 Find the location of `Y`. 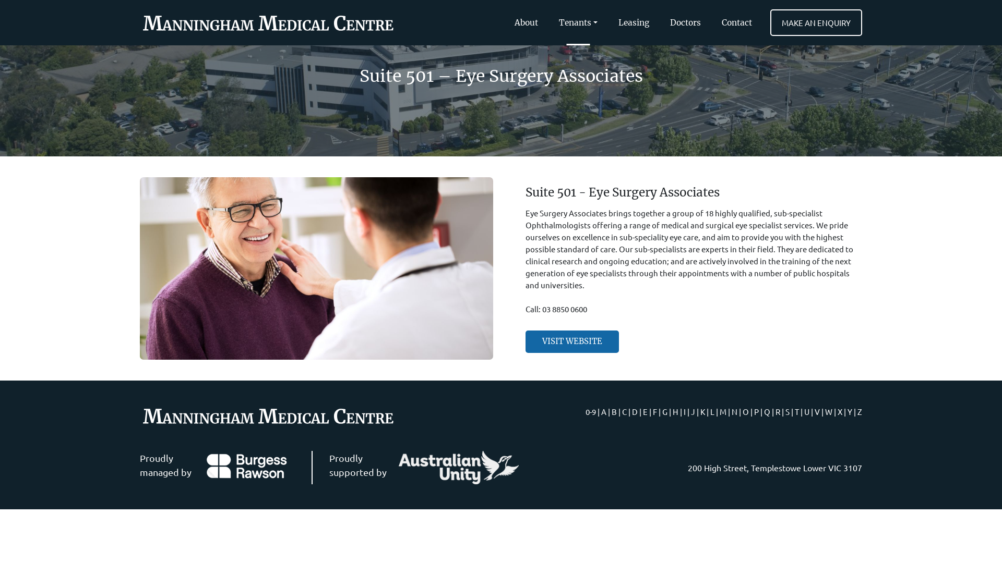

Y is located at coordinates (850, 412).